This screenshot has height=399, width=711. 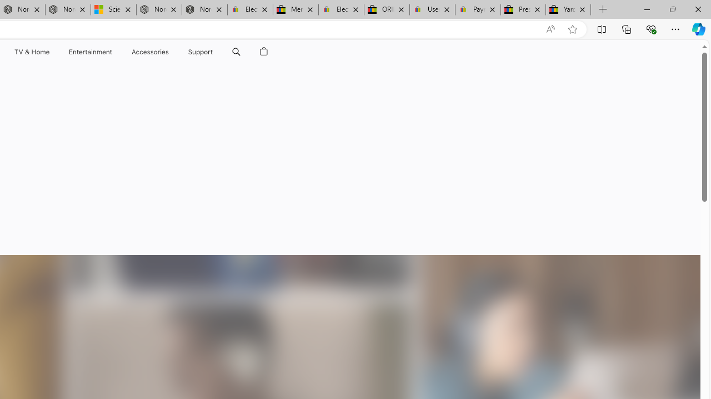 I want to click on TV and Home menu, so click(x=51, y=52).